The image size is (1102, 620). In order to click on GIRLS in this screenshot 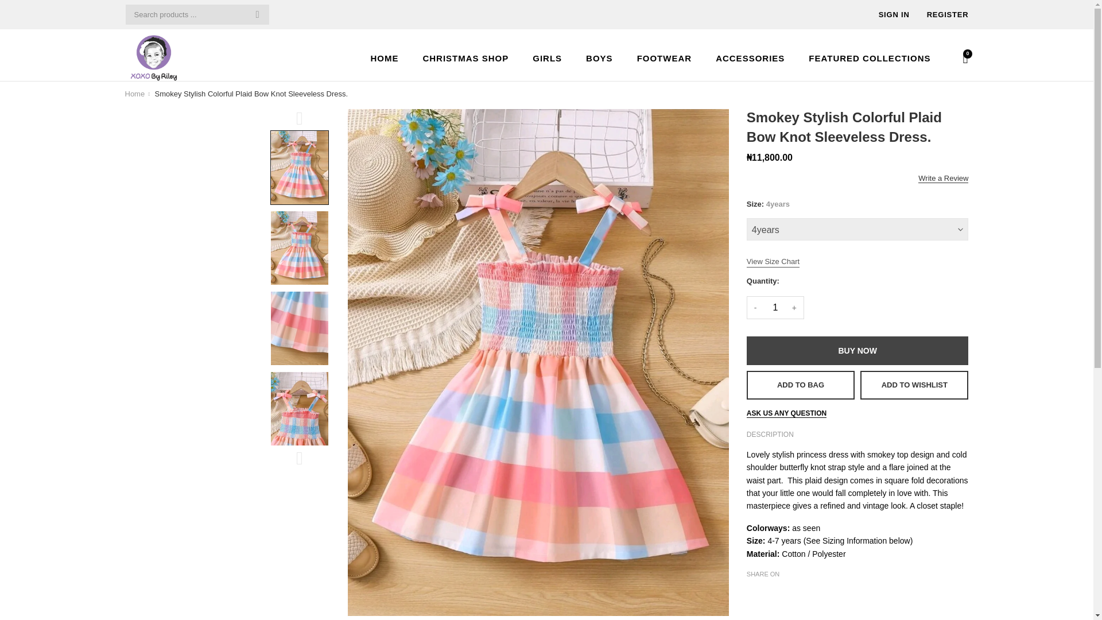, I will do `click(547, 57)`.